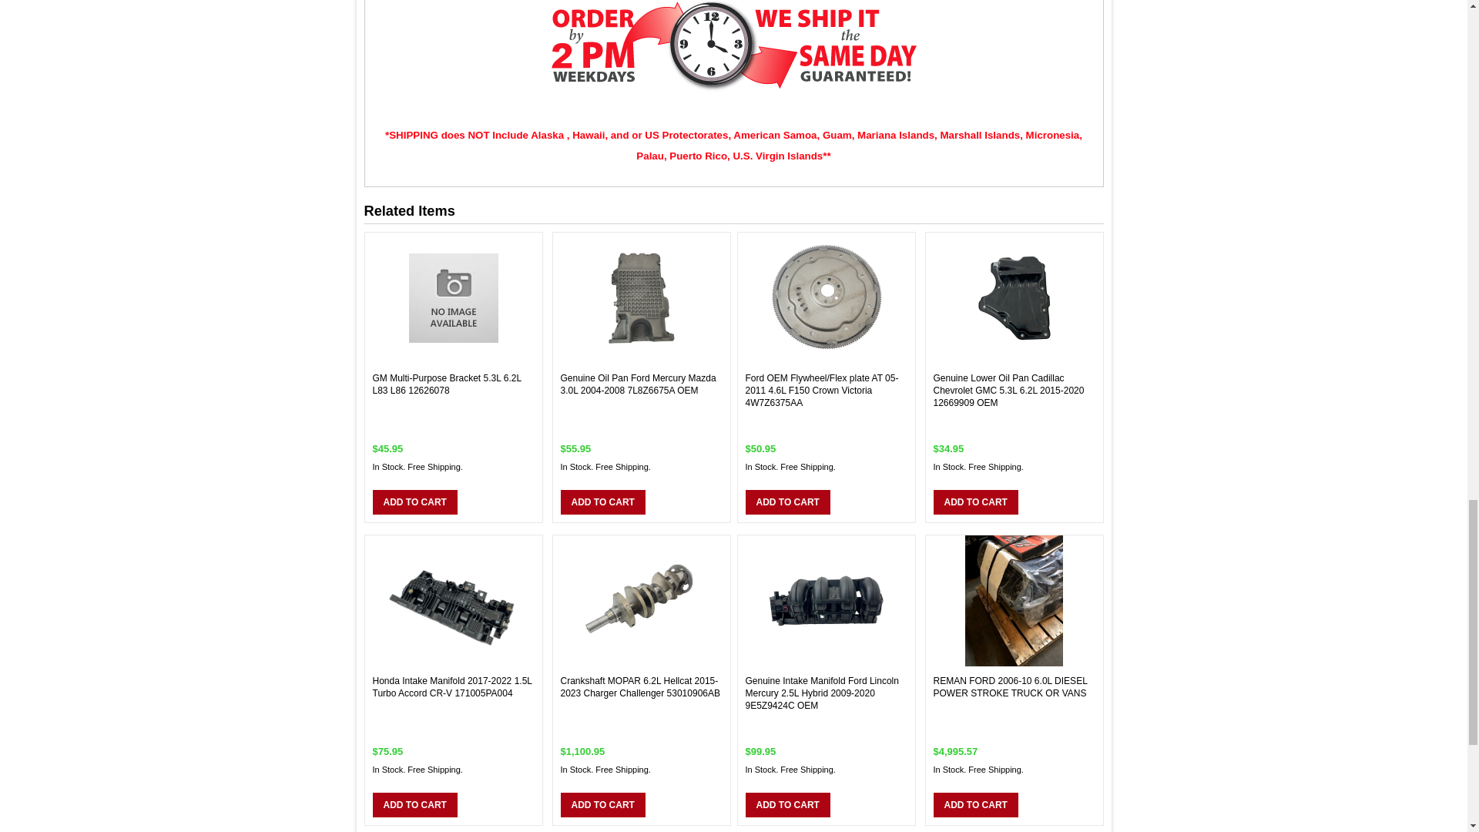  Describe the element at coordinates (975, 502) in the screenshot. I see `Add To Cart` at that location.